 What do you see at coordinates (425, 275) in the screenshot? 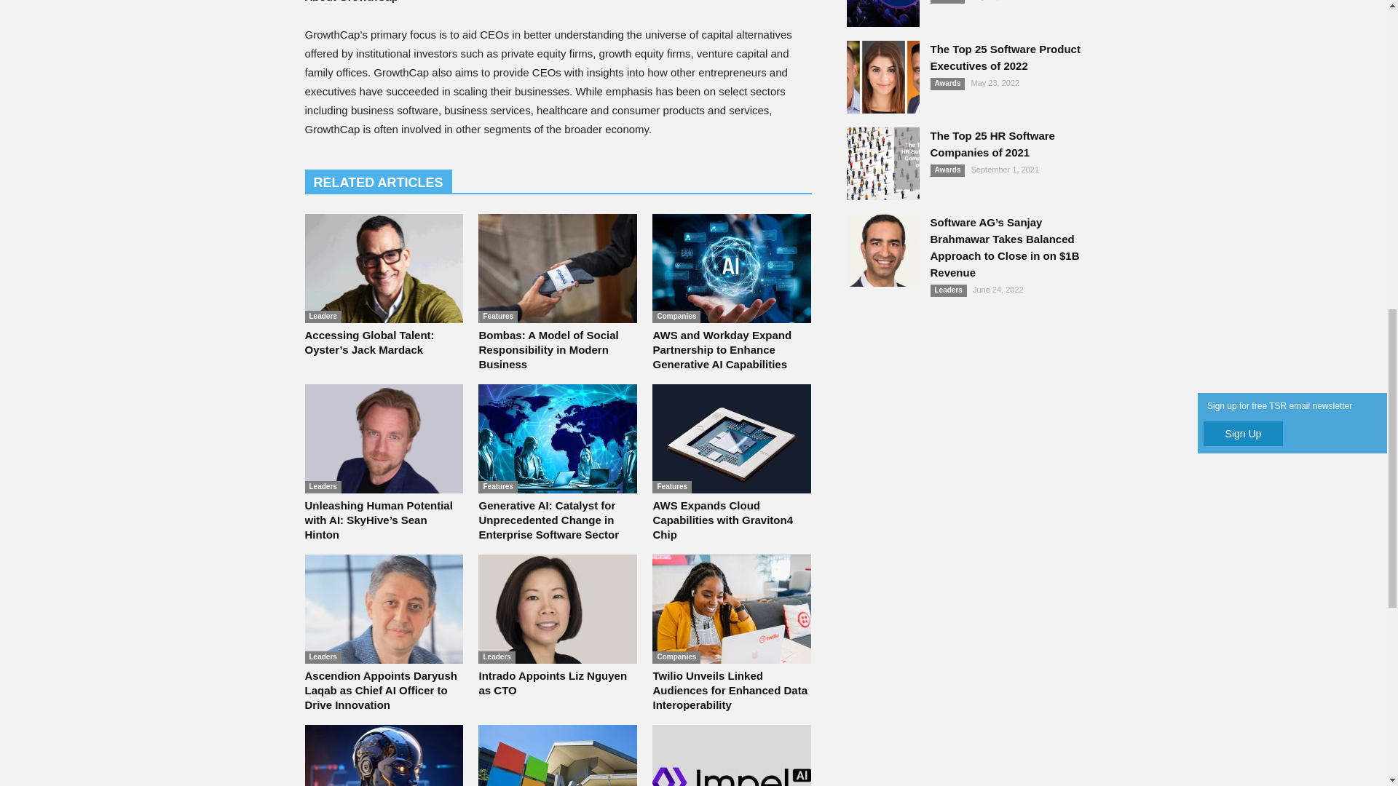
I see `New Life Insurance Search Tool` at bounding box center [425, 275].